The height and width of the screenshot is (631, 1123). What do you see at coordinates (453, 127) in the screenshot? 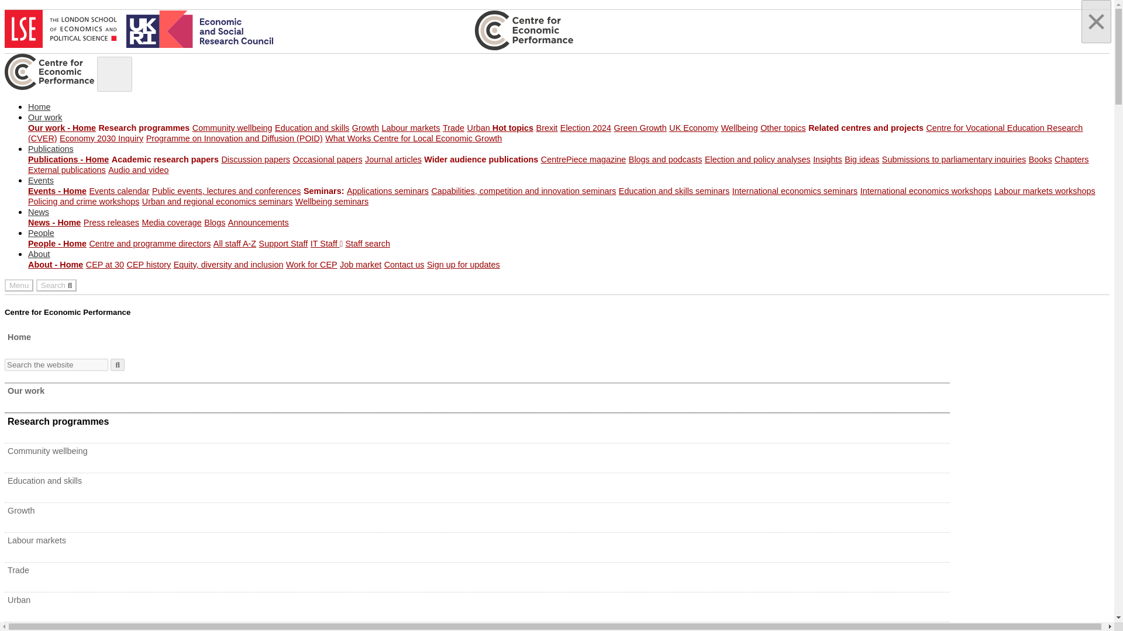
I see `Trade` at bounding box center [453, 127].